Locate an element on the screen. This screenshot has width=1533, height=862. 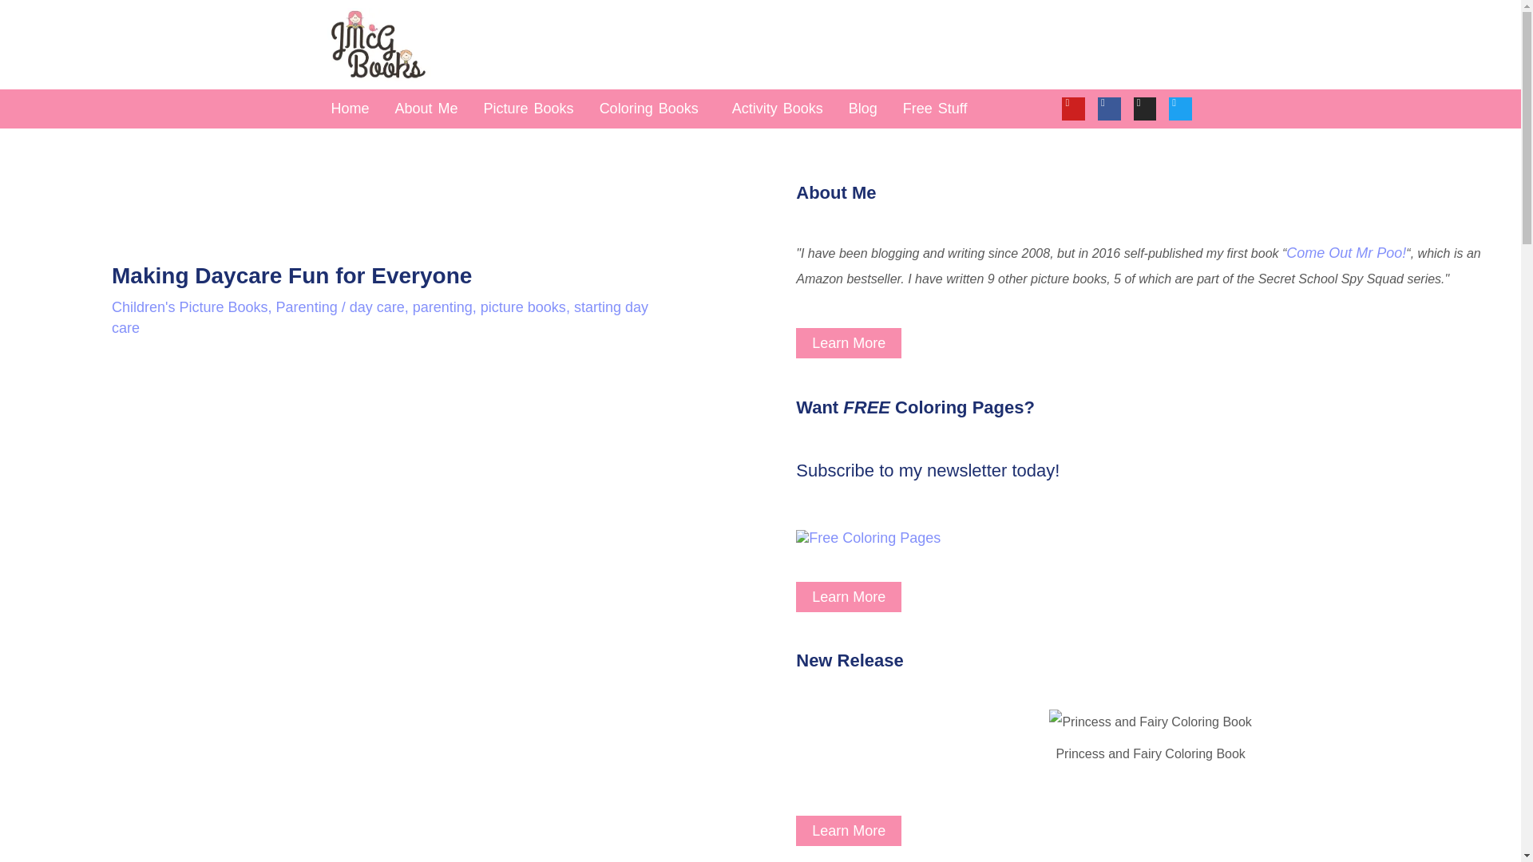
Blog is located at coordinates (862, 109).